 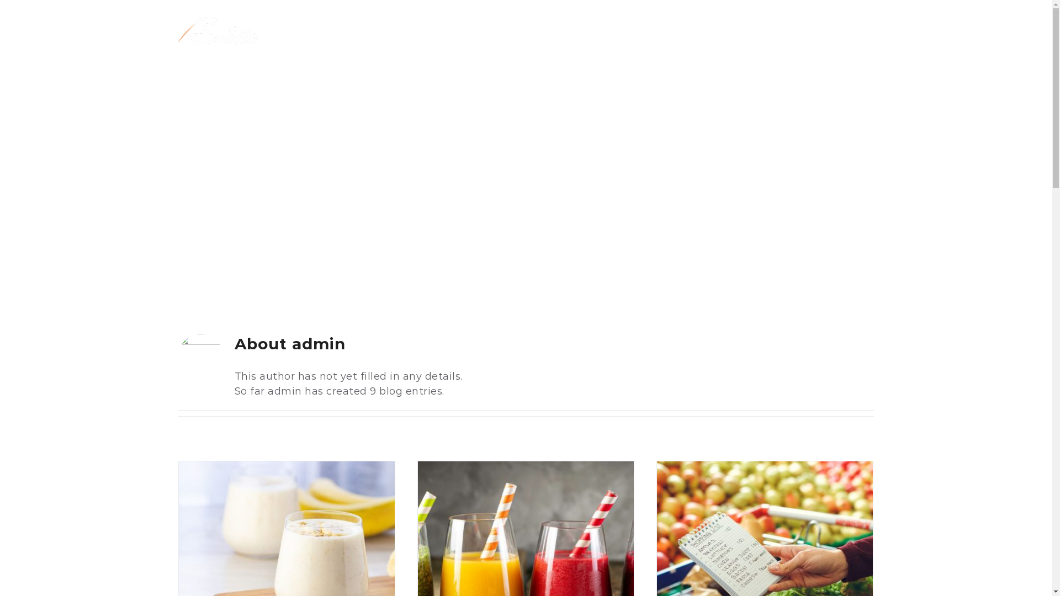 I want to click on CONTACT, so click(x=795, y=93).